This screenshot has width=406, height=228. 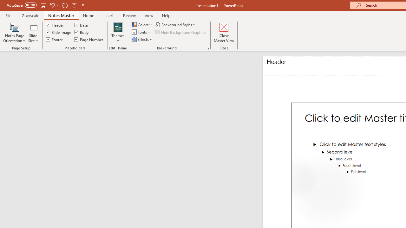 I want to click on Header, so click(x=324, y=66).